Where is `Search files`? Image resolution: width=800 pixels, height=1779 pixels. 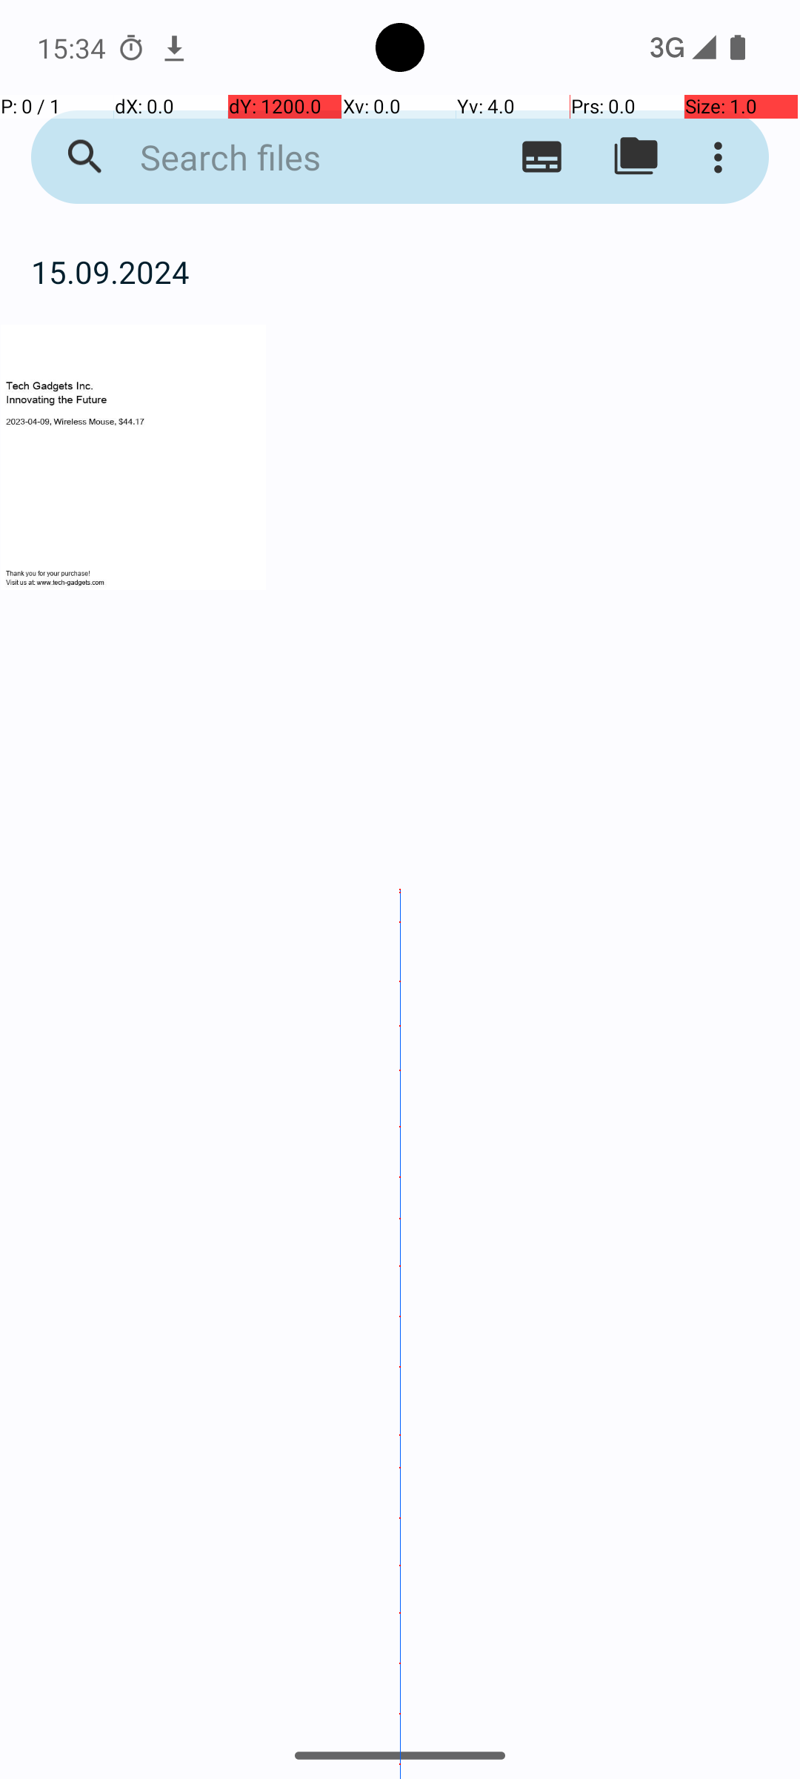
Search files is located at coordinates (286, 157).